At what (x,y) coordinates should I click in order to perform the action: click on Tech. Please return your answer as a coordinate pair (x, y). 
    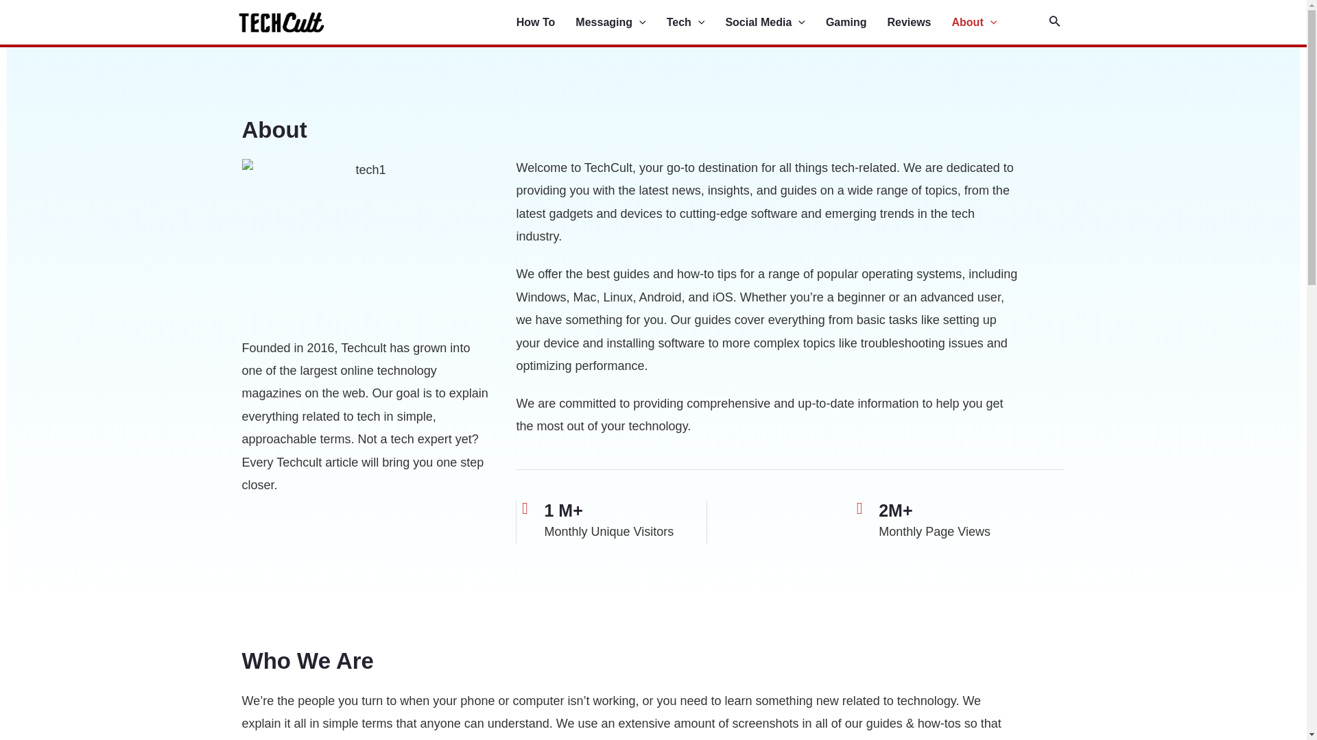
    Looking at the image, I should click on (696, 23).